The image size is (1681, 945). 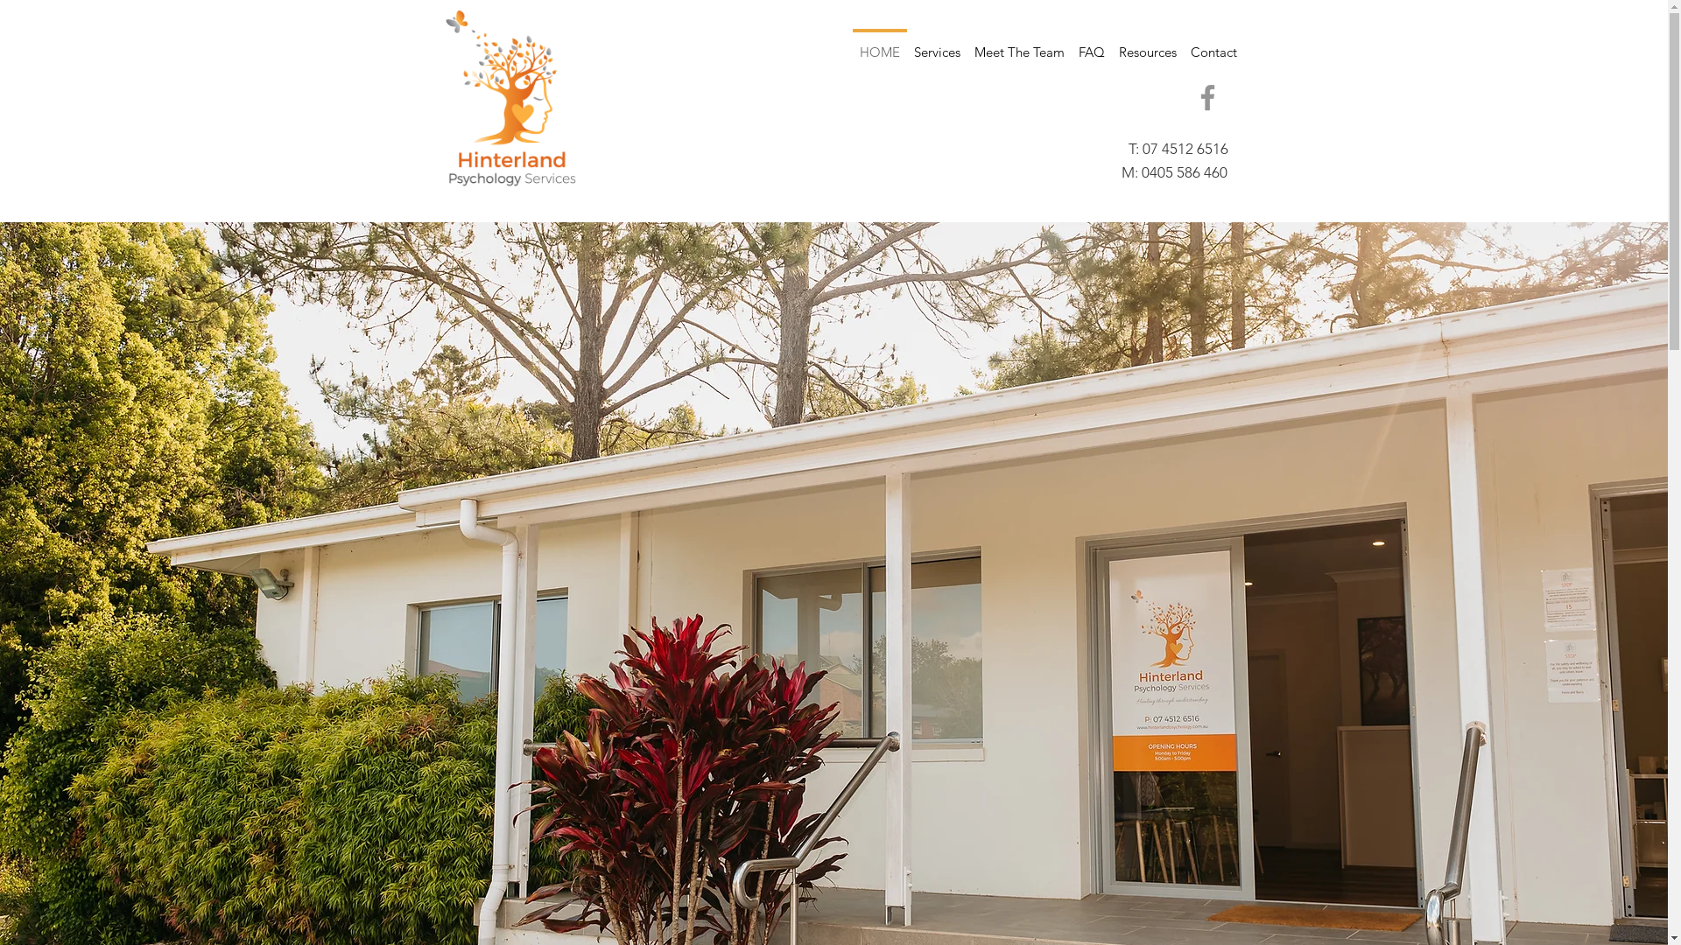 I want to click on Resources, so click(x=1148, y=44).